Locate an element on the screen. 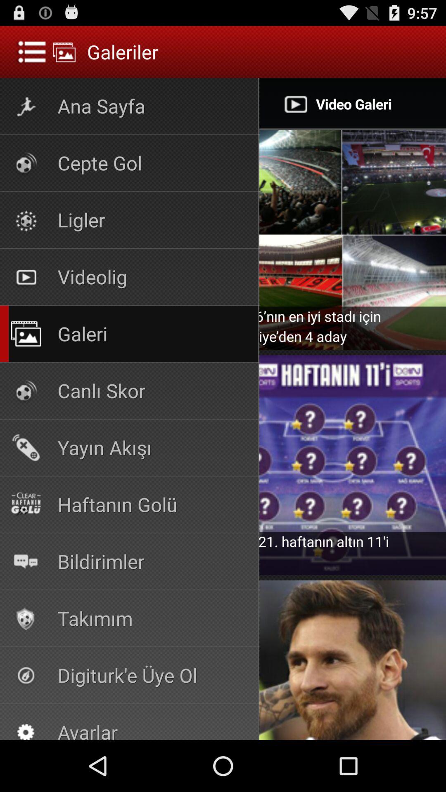  click the icon left of ligler is located at coordinates (26, 220).